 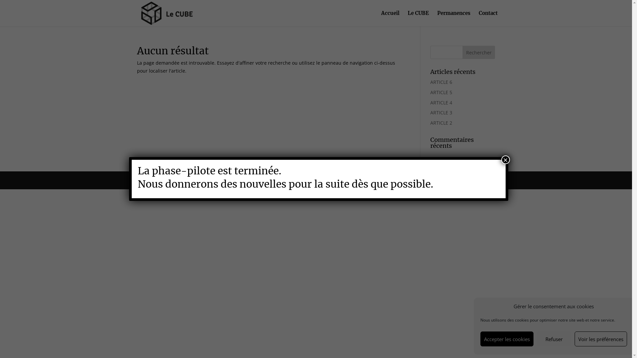 What do you see at coordinates (441, 92) in the screenshot?
I see `ARTICLE 5` at bounding box center [441, 92].